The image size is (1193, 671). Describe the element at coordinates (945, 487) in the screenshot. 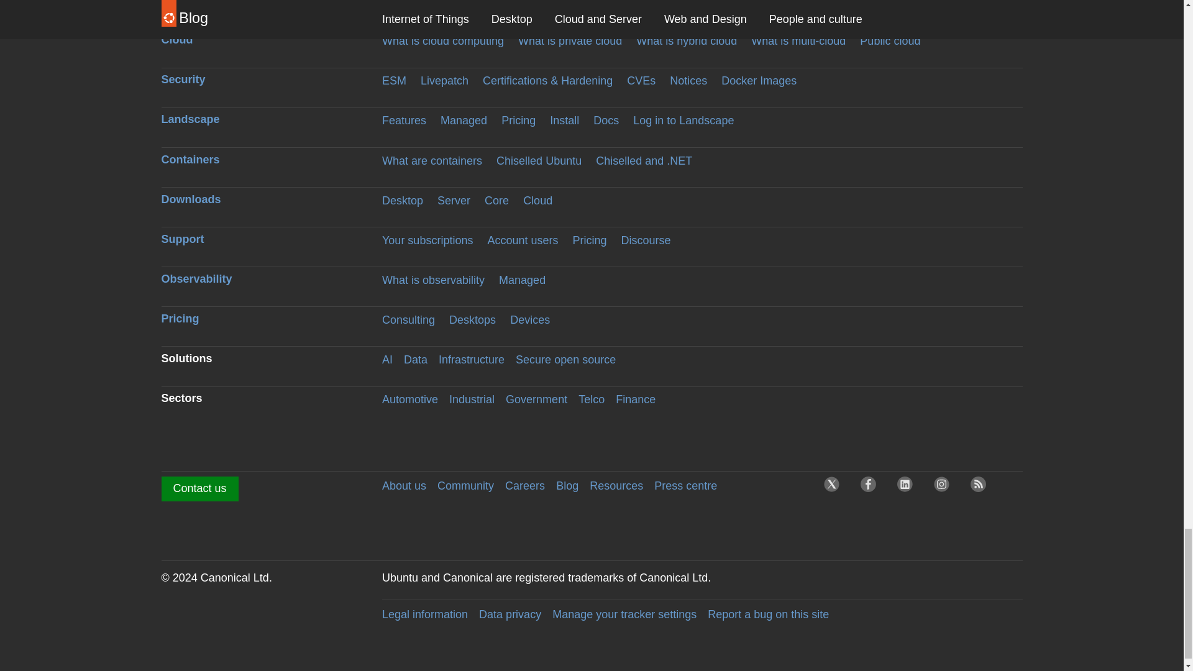

I see `Follow Ubuntu on Instagram` at that location.